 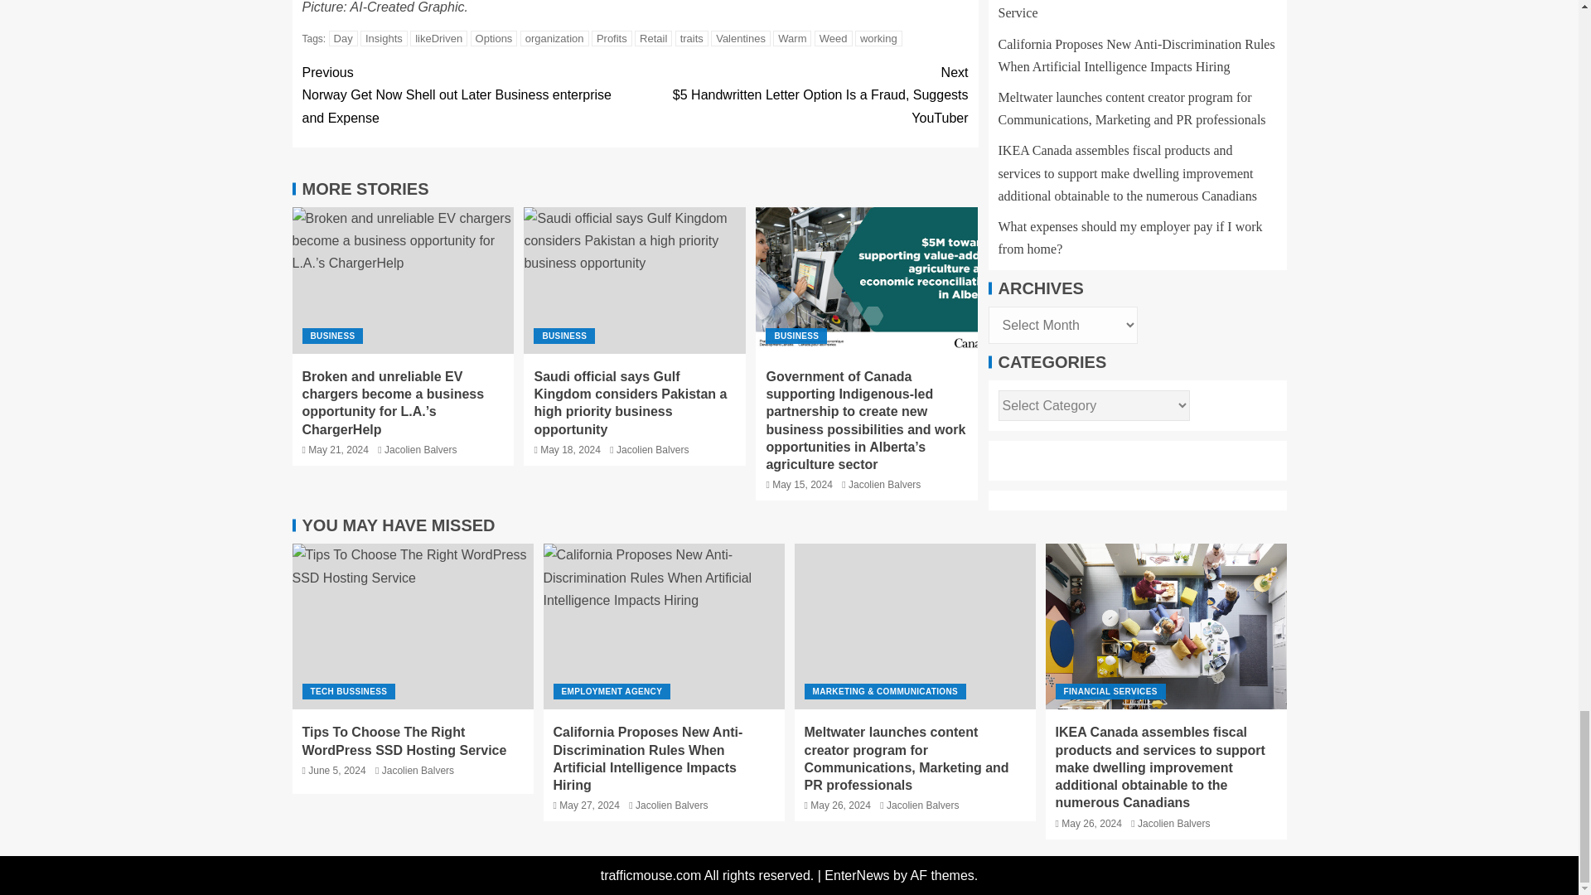 What do you see at coordinates (612, 38) in the screenshot?
I see `Profits` at bounding box center [612, 38].